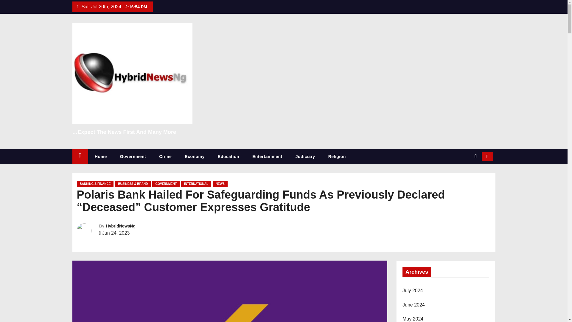 The width and height of the screenshot is (572, 322). I want to click on Entertainment, so click(267, 157).